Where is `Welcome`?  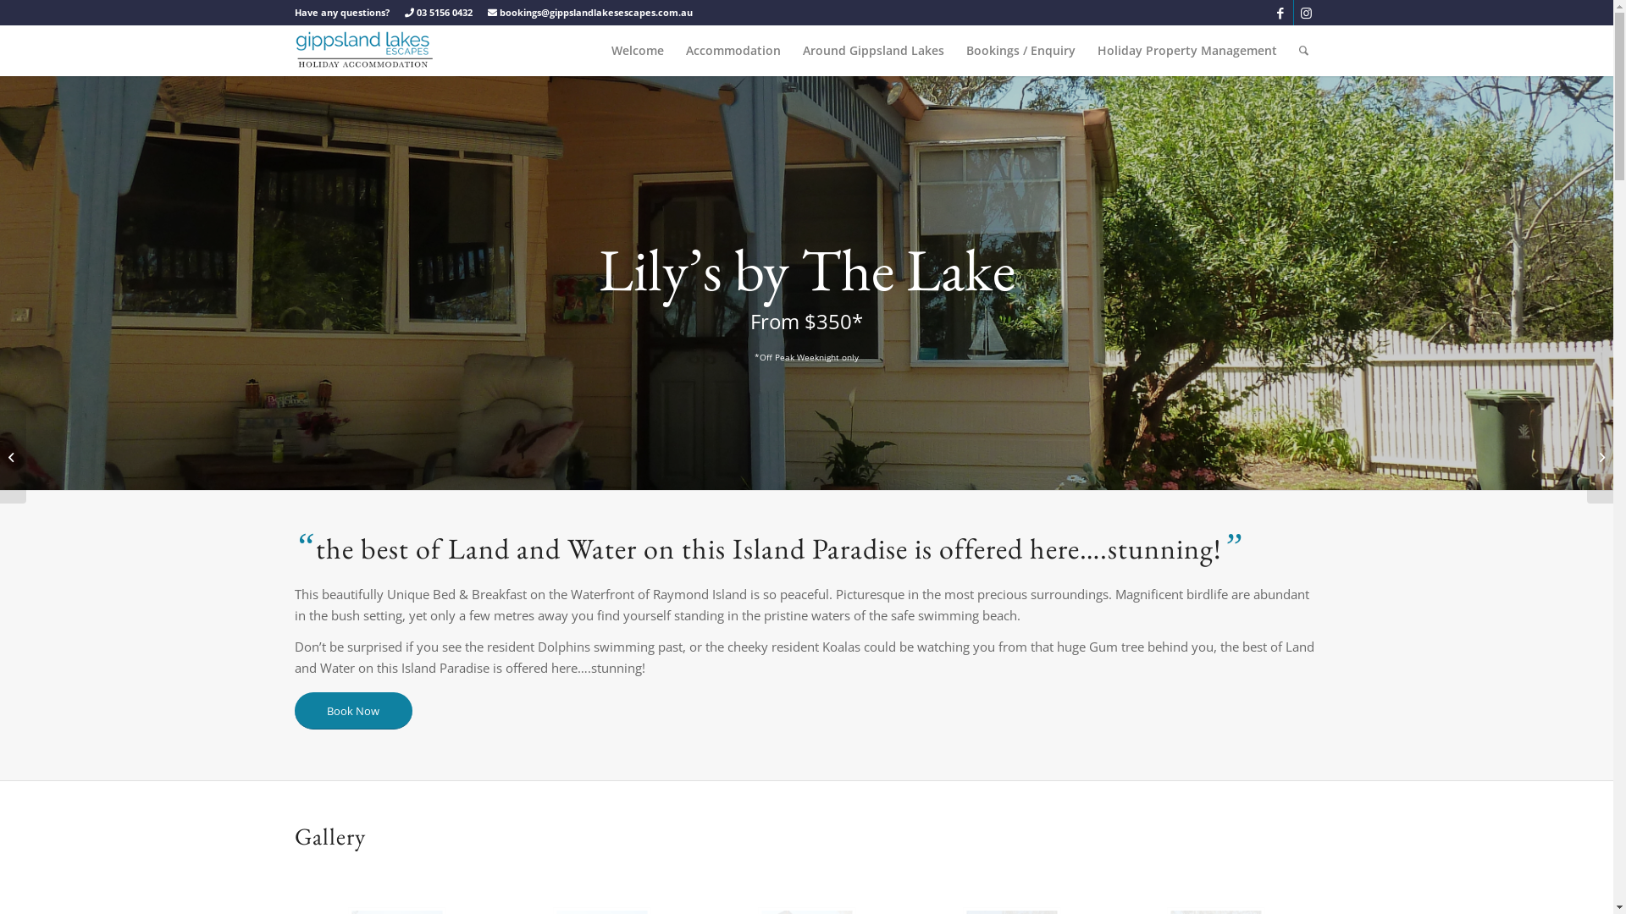
Welcome is located at coordinates (637, 51).